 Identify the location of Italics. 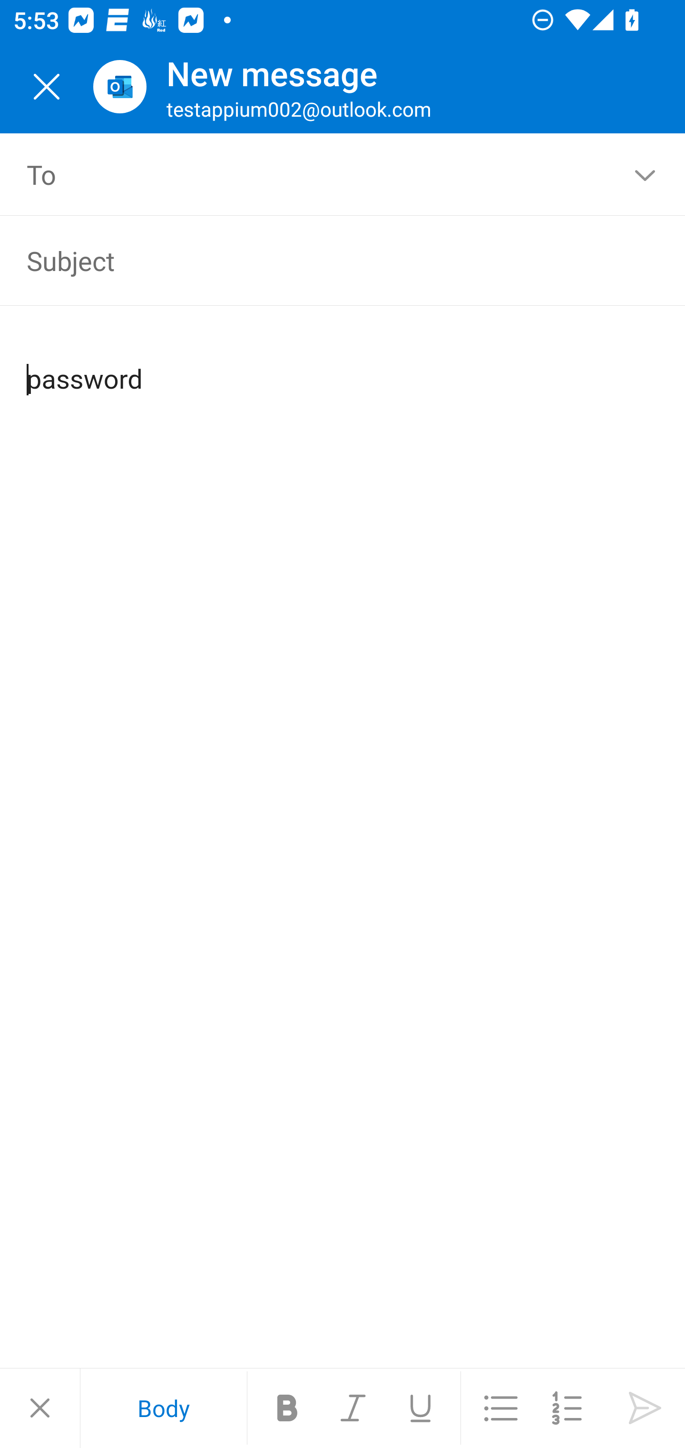
(354, 1408).